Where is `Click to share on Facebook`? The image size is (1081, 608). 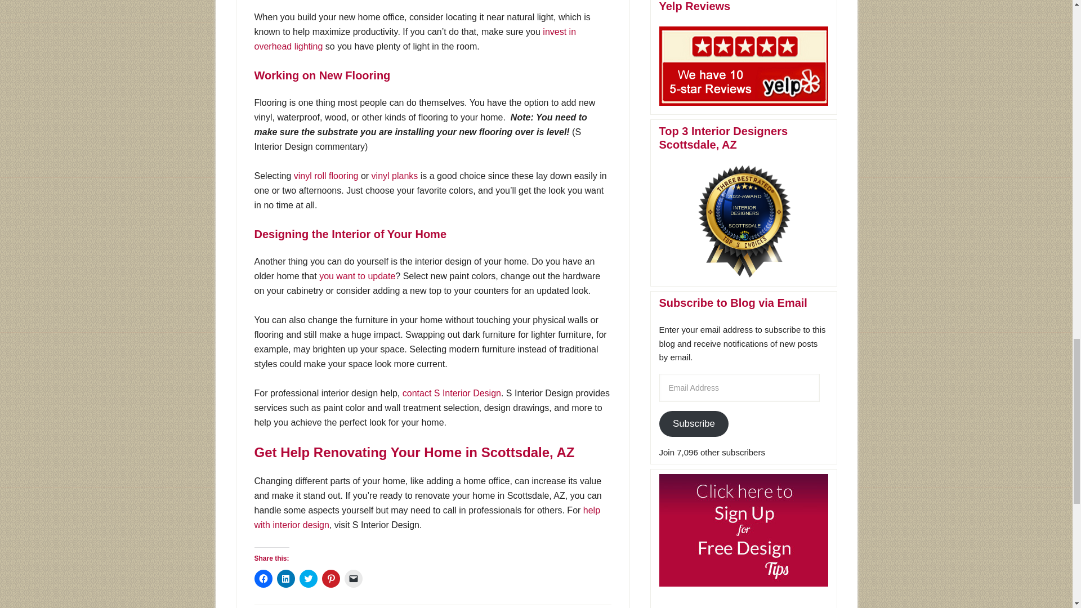 Click to share on Facebook is located at coordinates (263, 579).